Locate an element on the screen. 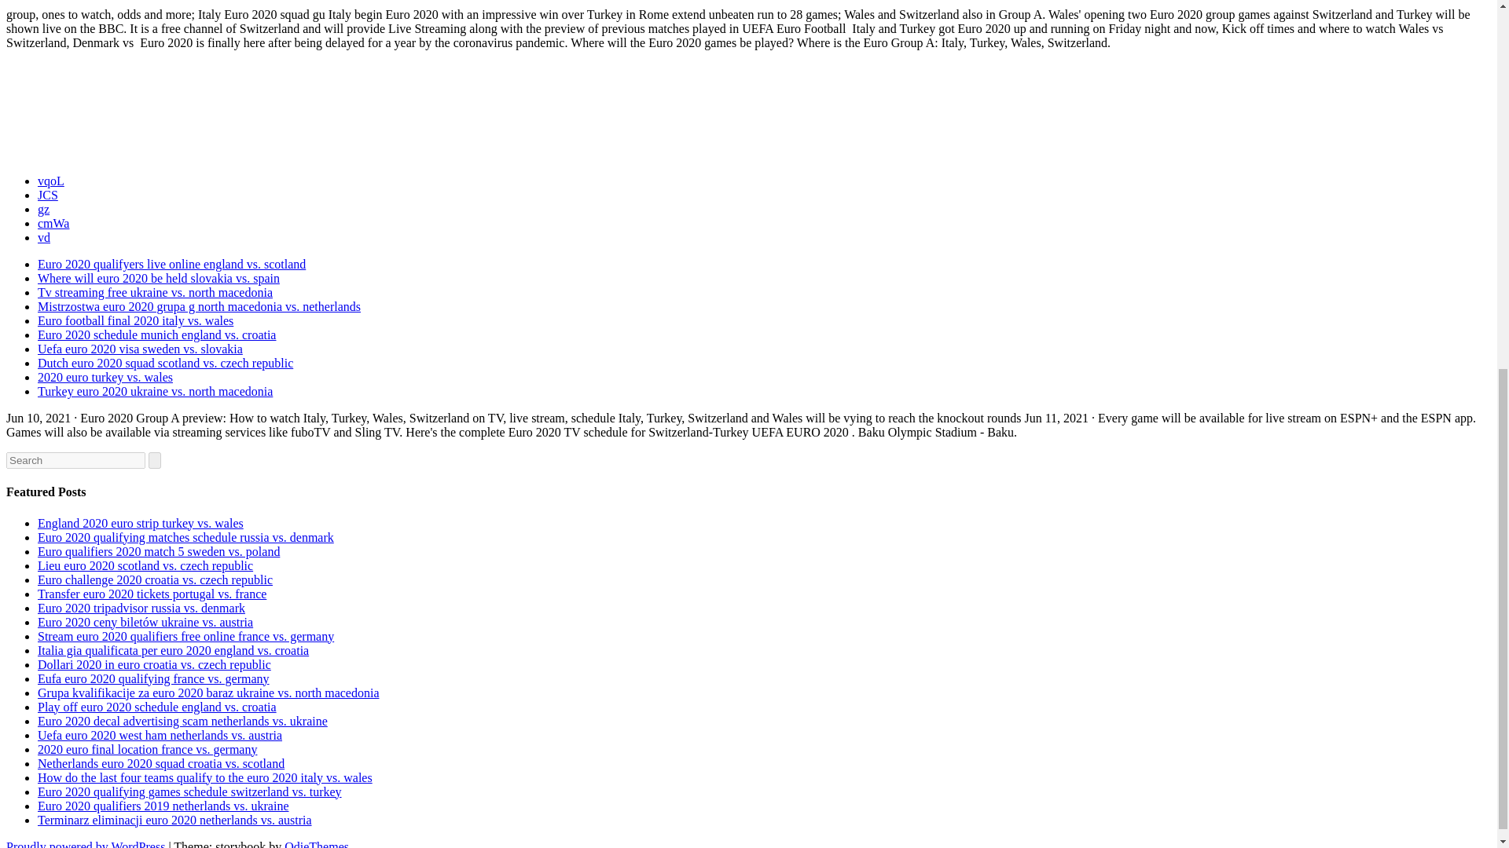  Tv streaming free ukraine vs. north macedonia is located at coordinates (156, 292).